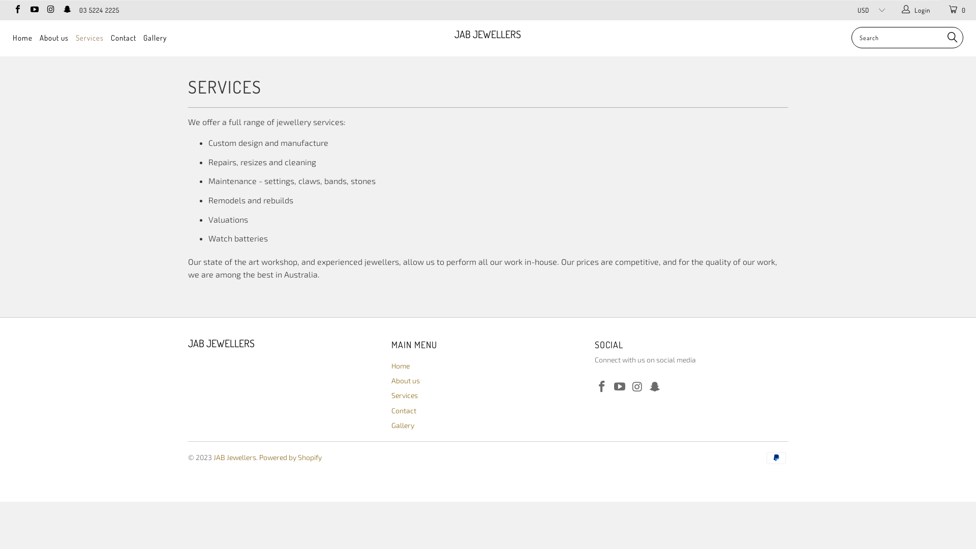  I want to click on Gallery, so click(155, 39).